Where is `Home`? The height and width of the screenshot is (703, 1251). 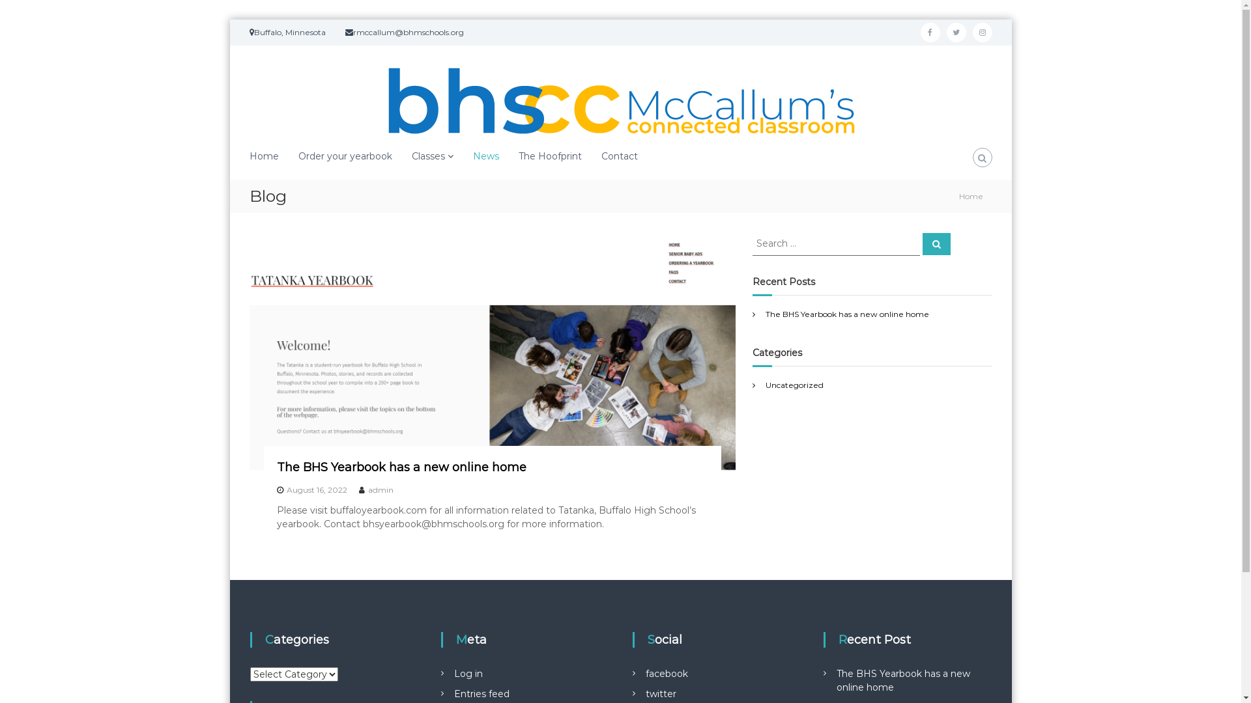
Home is located at coordinates (263, 156).